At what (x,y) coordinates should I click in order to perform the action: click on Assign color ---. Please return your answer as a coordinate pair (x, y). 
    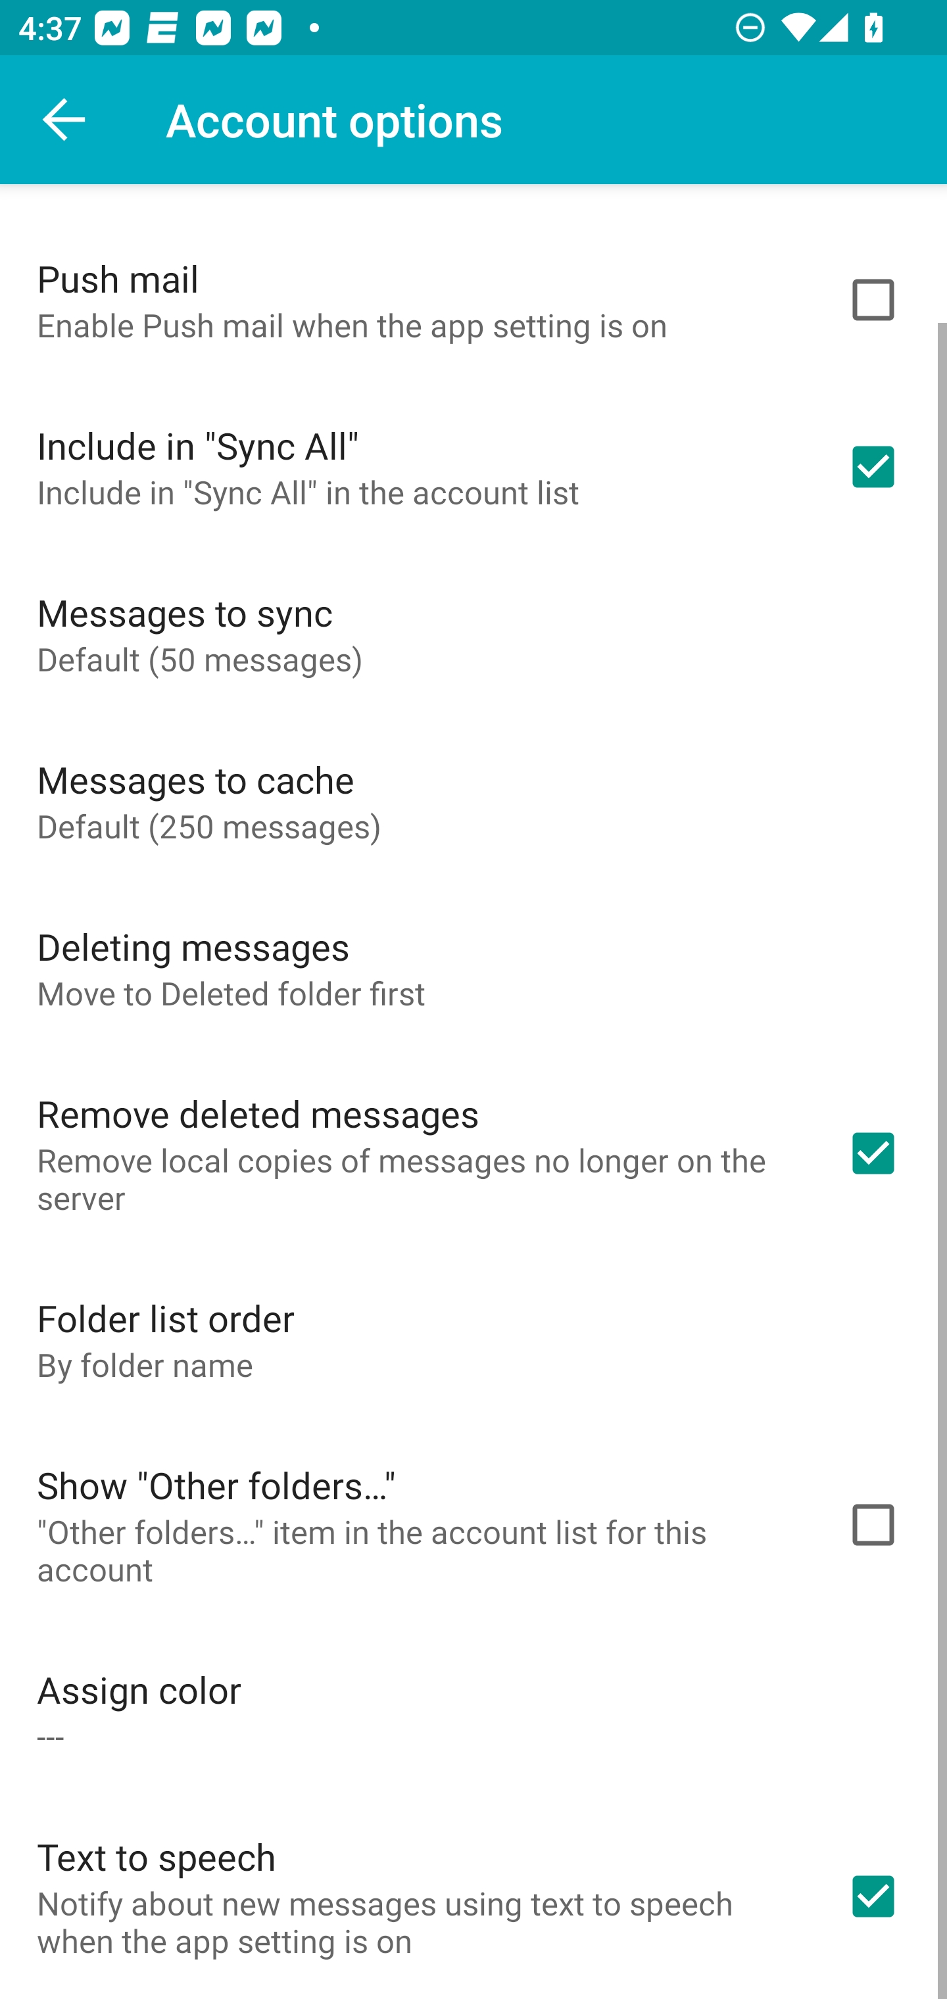
    Looking at the image, I should click on (473, 1711).